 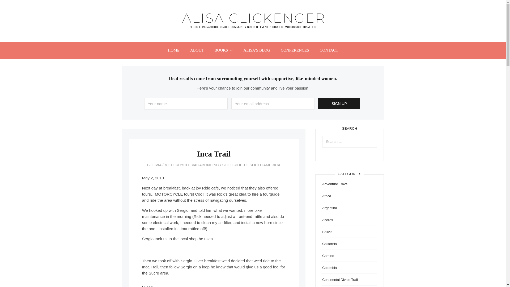 I want to click on SOLO RIDE TO SOUTH AMERICA, so click(x=251, y=165).